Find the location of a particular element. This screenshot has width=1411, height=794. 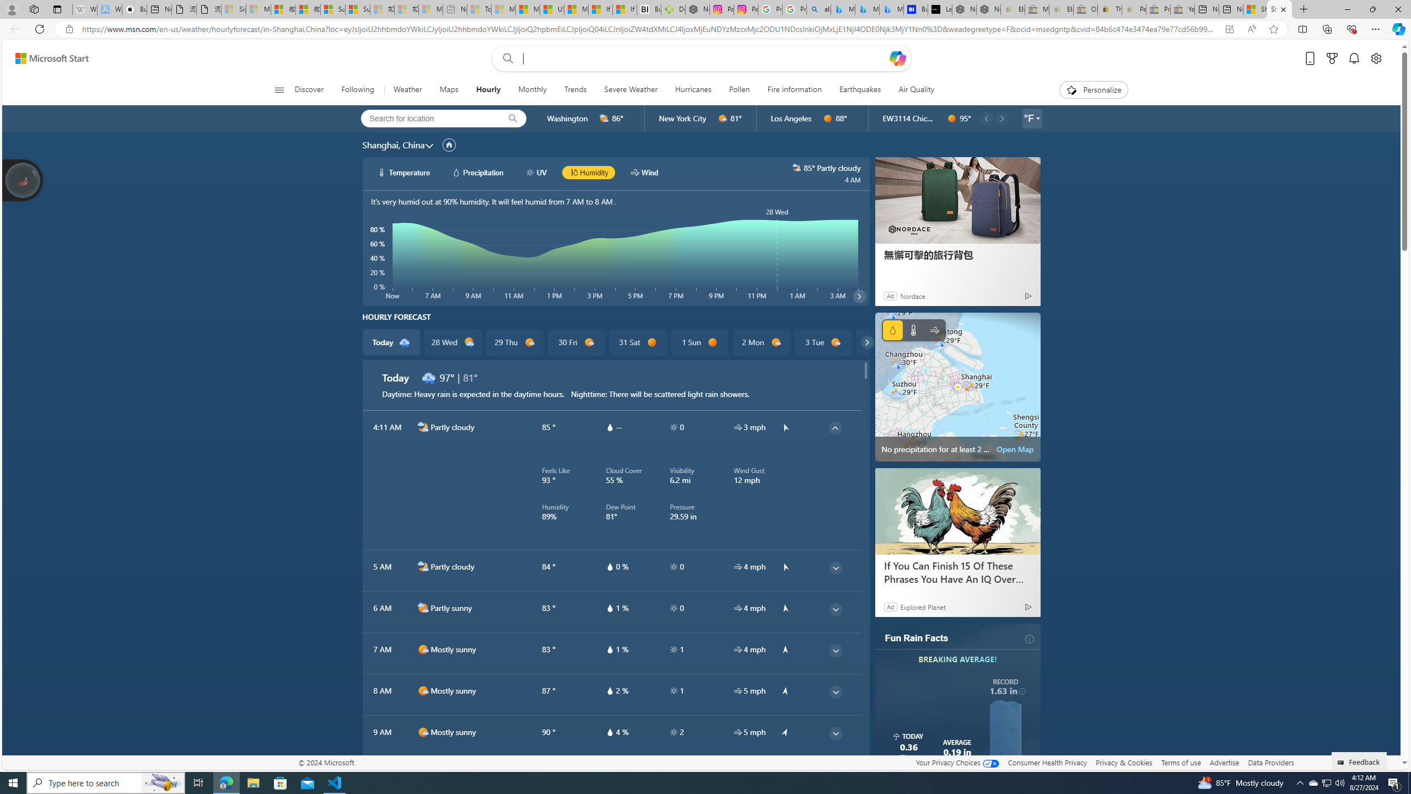

Monthly is located at coordinates (532, 90).